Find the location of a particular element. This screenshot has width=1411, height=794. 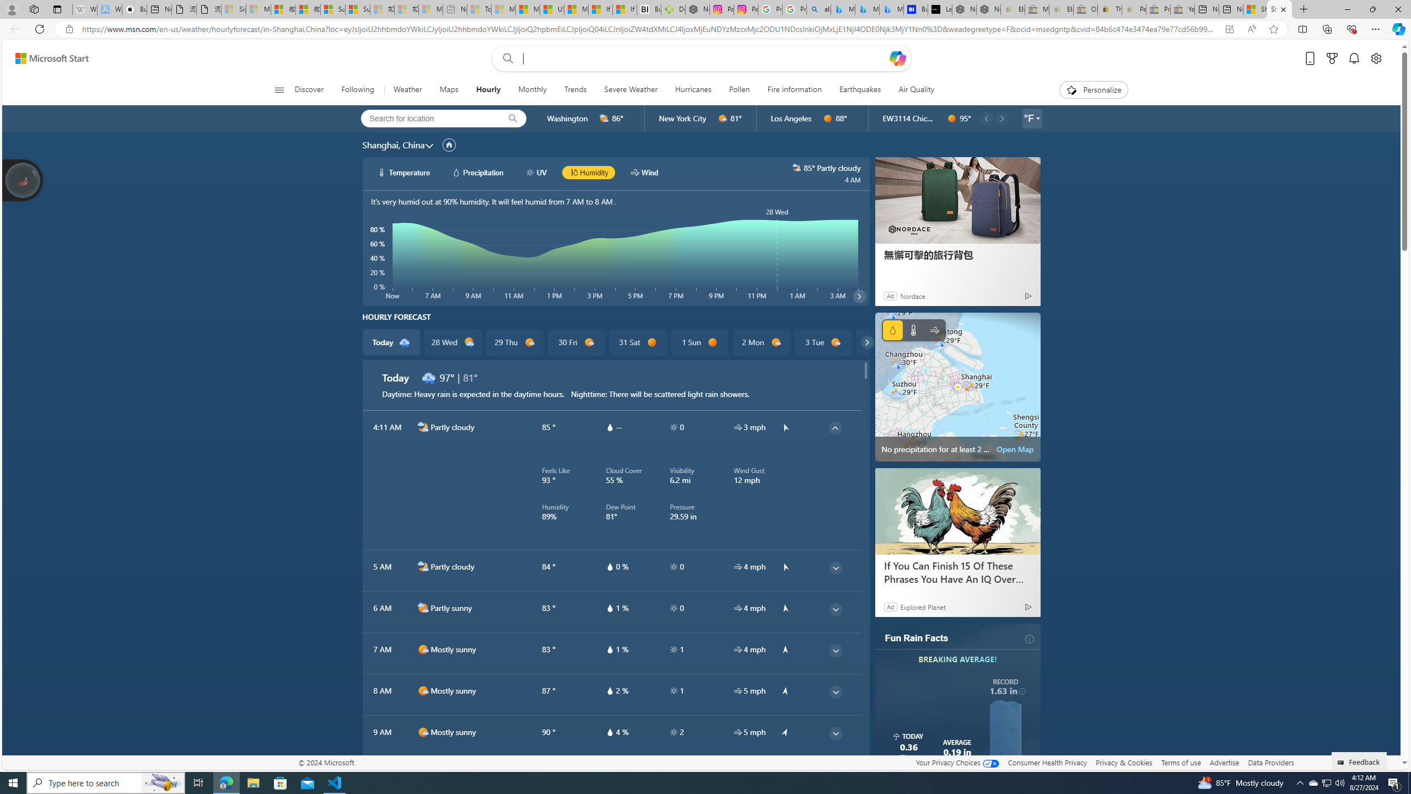

Monthly is located at coordinates (532, 90).